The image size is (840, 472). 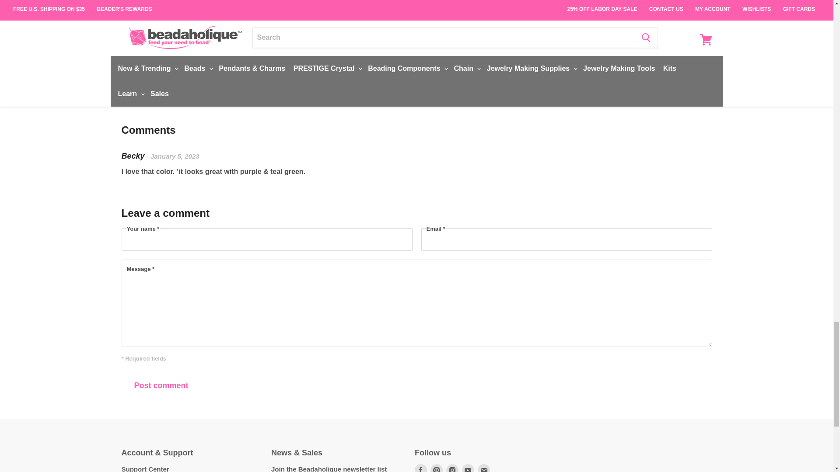 I want to click on Youtube, so click(x=468, y=467).